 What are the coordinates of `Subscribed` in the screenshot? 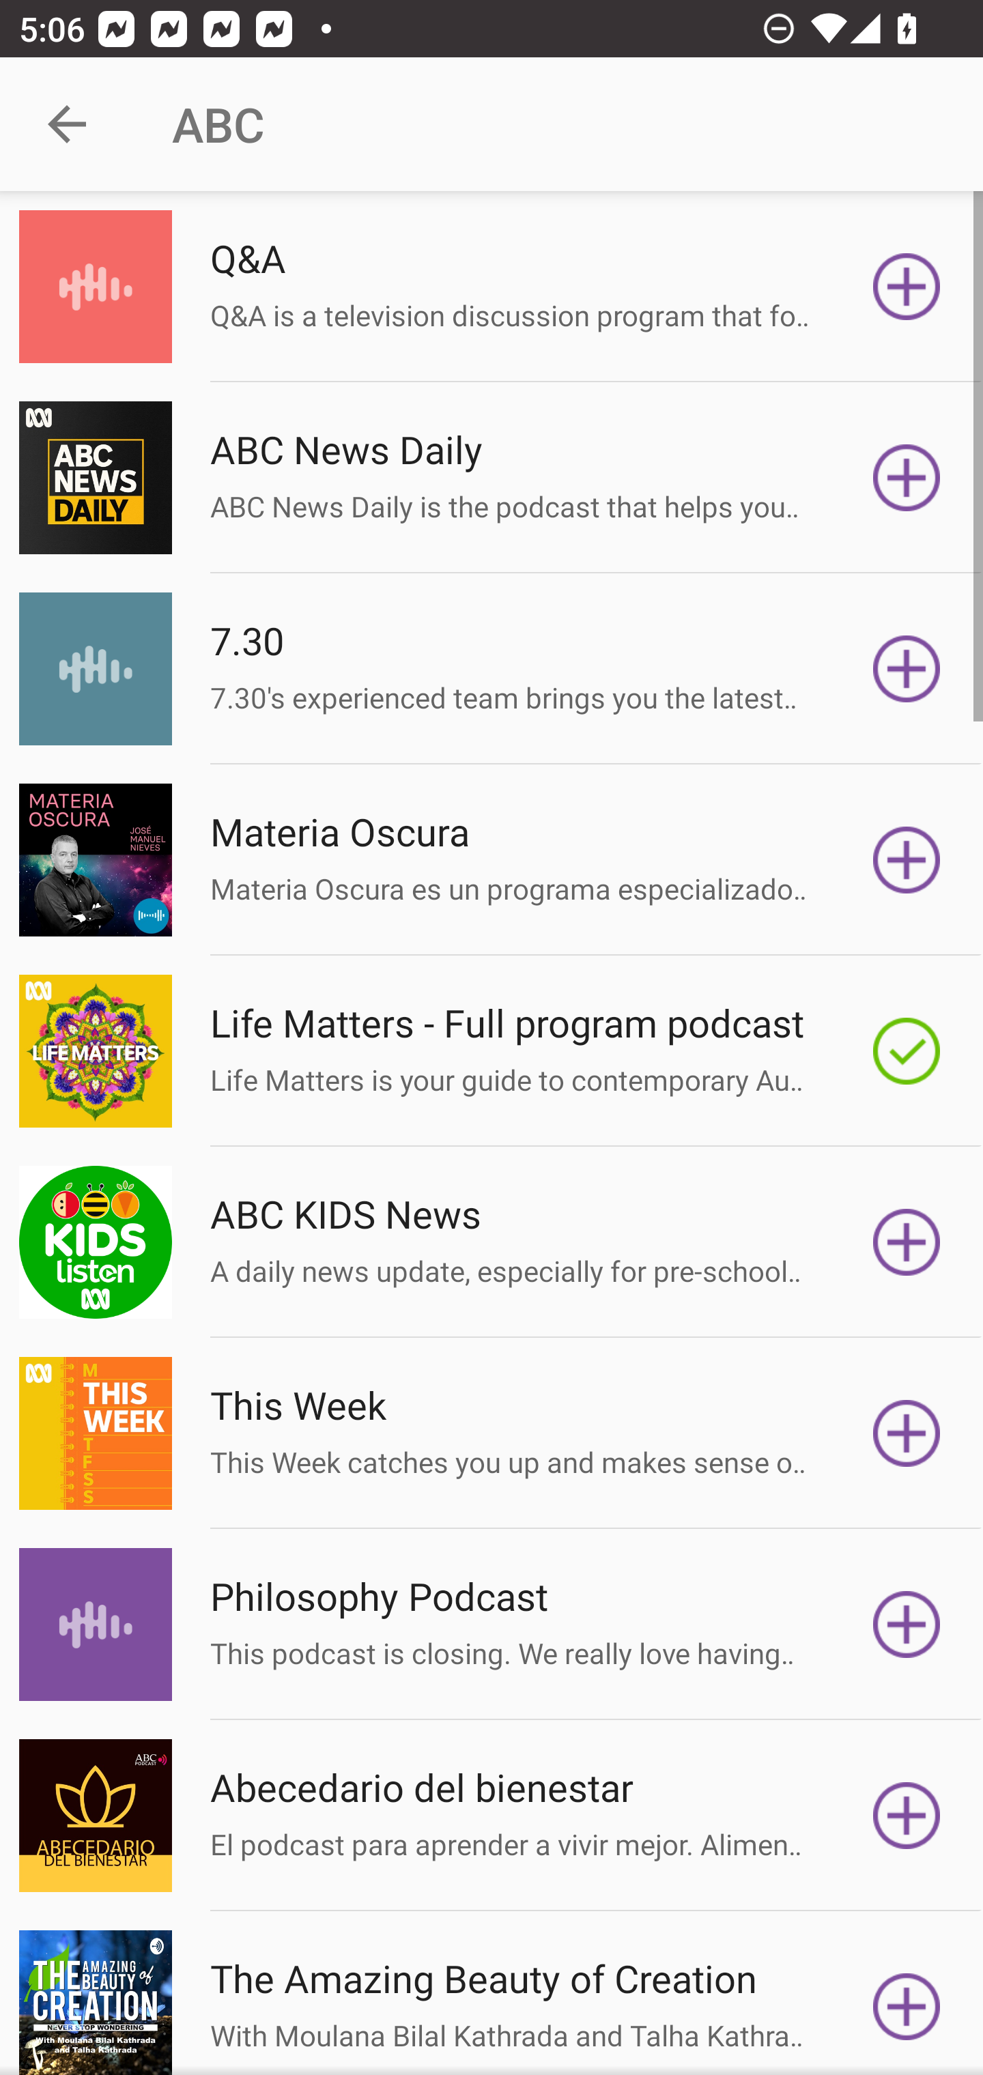 It's located at (907, 1050).